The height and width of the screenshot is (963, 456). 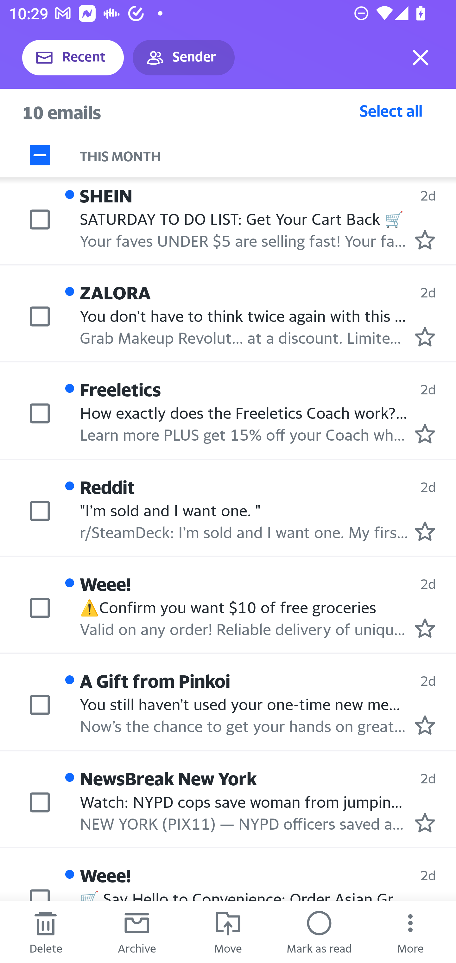 I want to click on Mark as starred., so click(x=425, y=434).